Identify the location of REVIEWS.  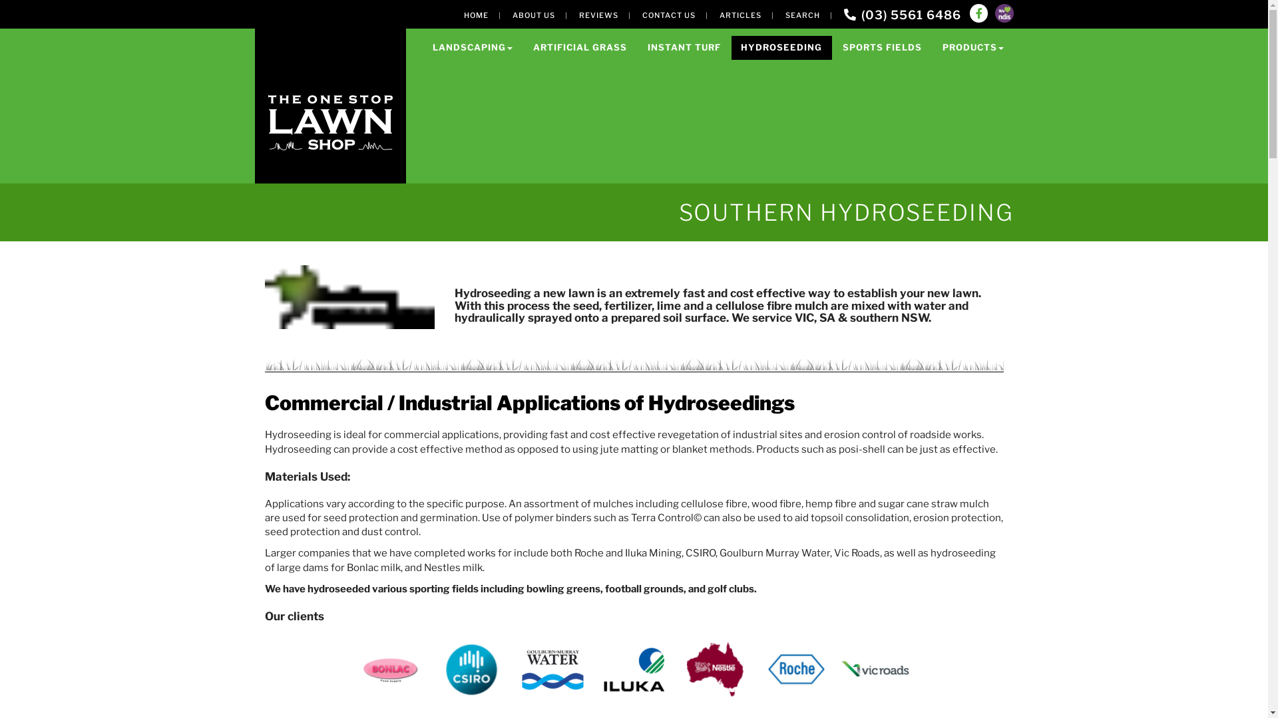
(599, 15).